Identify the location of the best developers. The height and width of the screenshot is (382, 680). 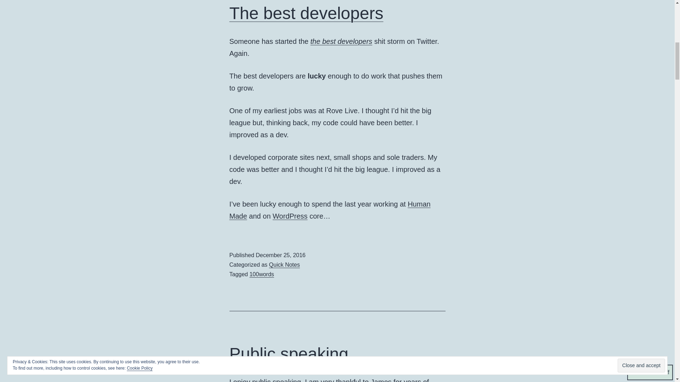
(341, 41).